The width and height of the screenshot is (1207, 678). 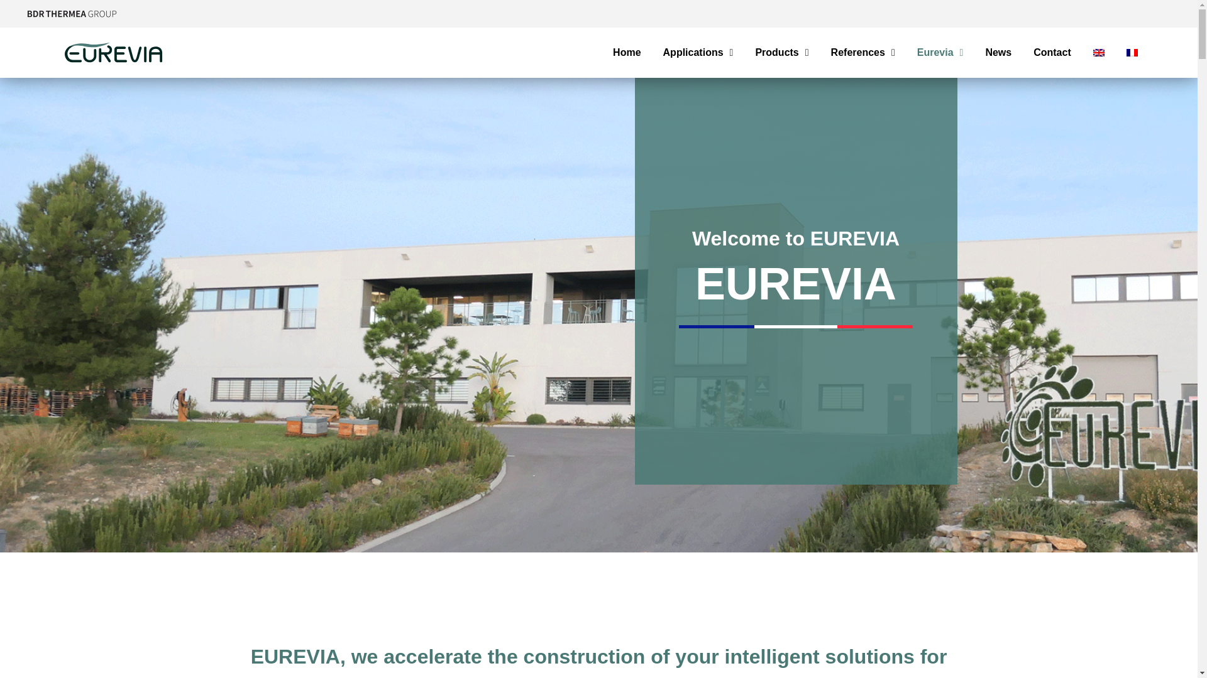 I want to click on News, so click(x=998, y=52).